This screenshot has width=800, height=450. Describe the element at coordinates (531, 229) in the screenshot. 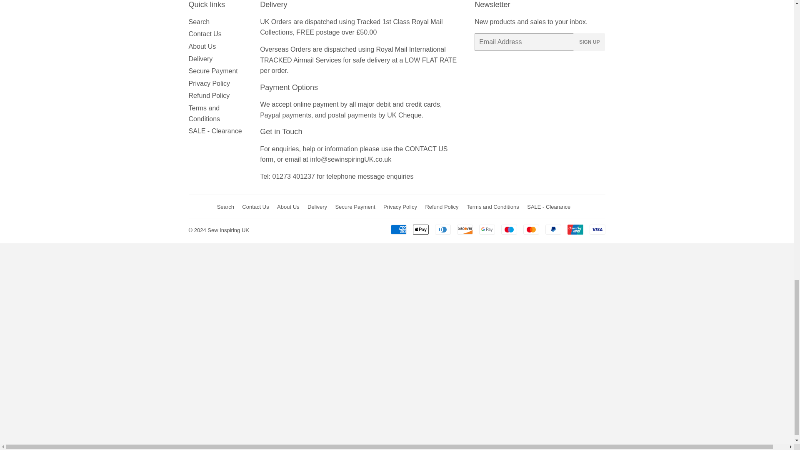

I see `Mastercard` at that location.